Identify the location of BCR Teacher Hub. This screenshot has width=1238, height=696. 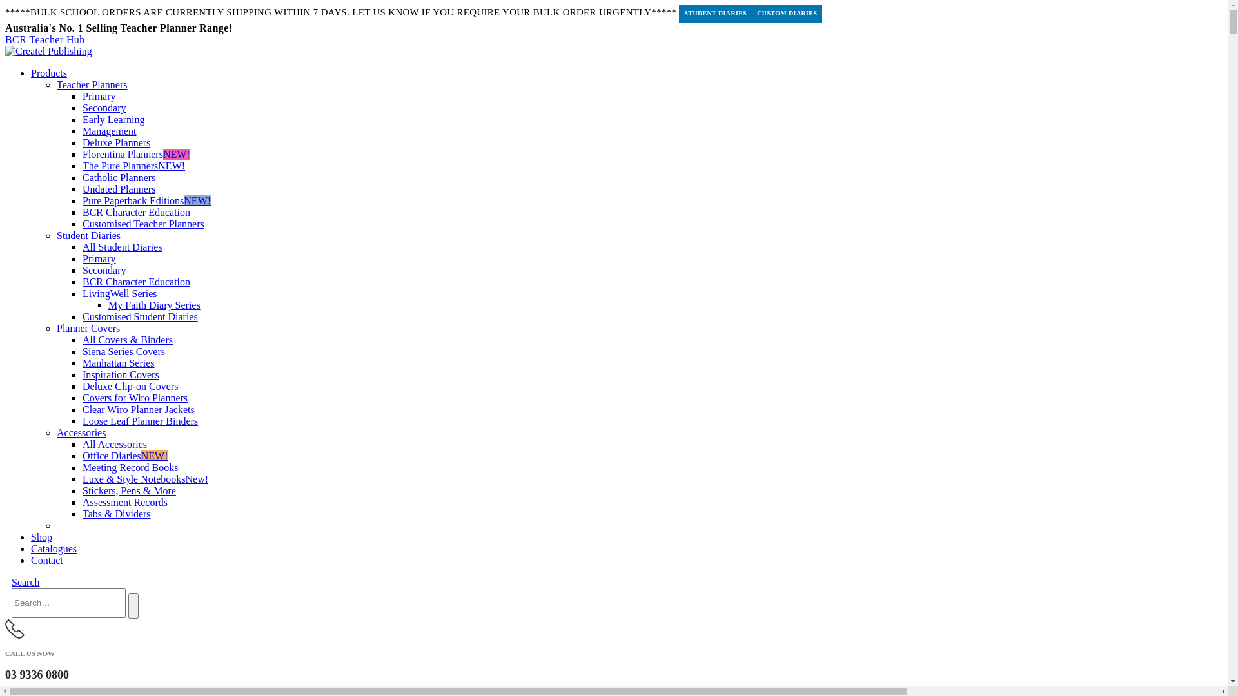
(45, 40).